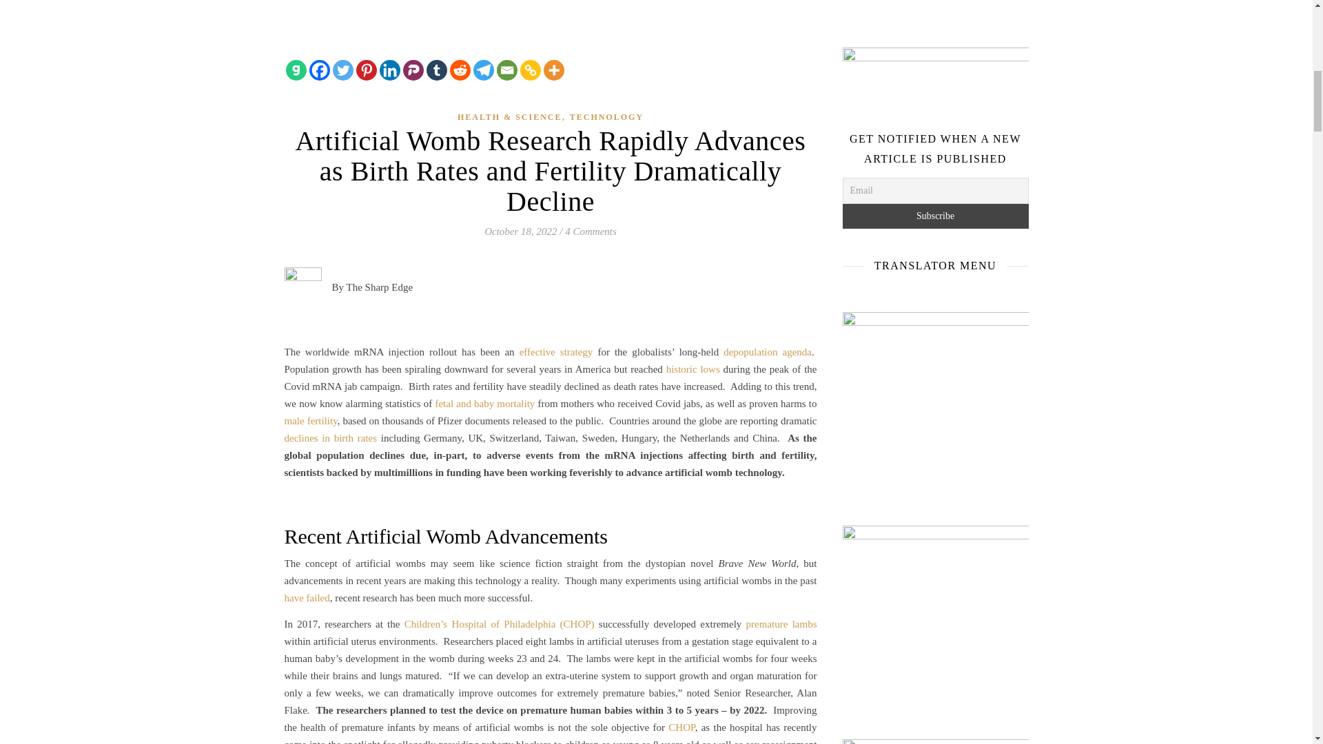  What do you see at coordinates (365, 70) in the screenshot?
I see `Pinterest` at bounding box center [365, 70].